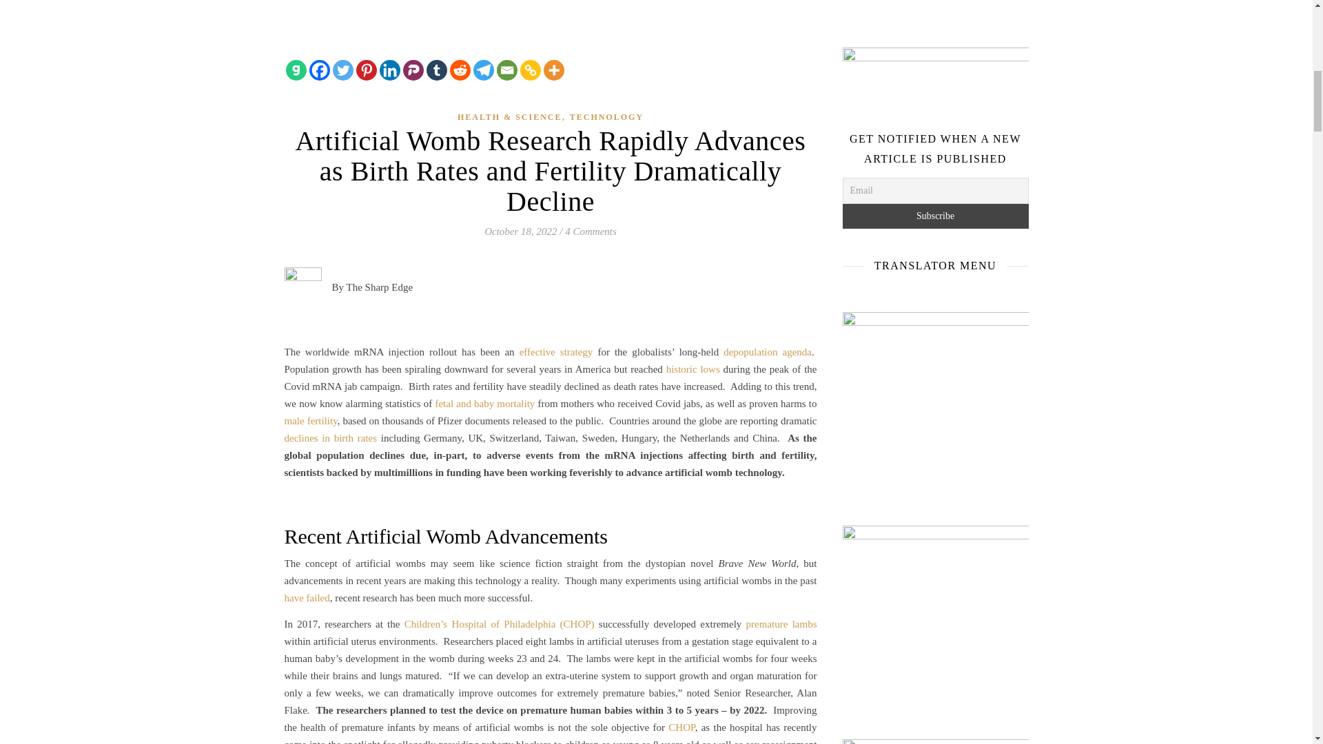  What do you see at coordinates (365, 70) in the screenshot?
I see `Pinterest` at bounding box center [365, 70].